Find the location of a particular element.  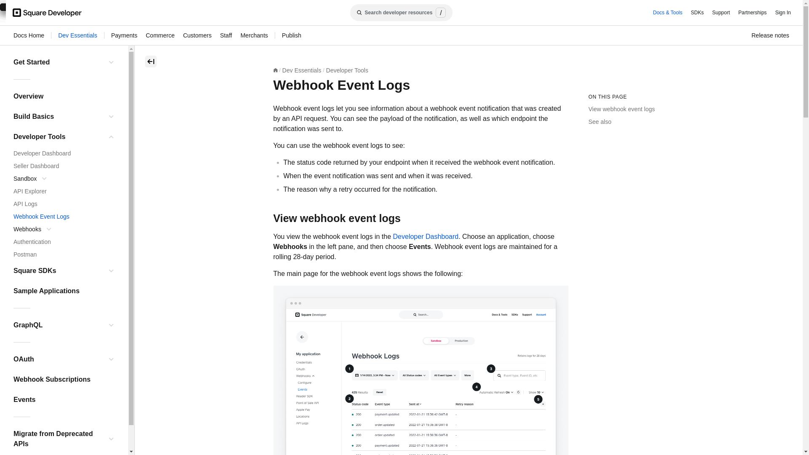

Payments is located at coordinates (124, 35).